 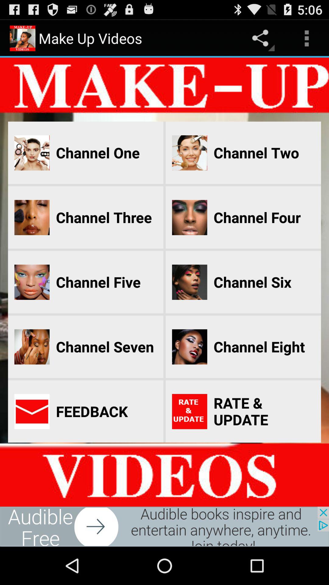 I want to click on advertisement, so click(x=164, y=526).